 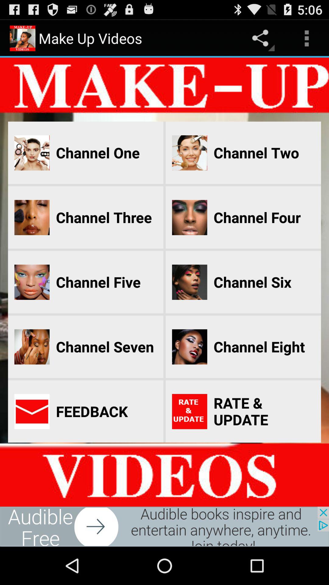 I want to click on advertisement, so click(x=164, y=526).